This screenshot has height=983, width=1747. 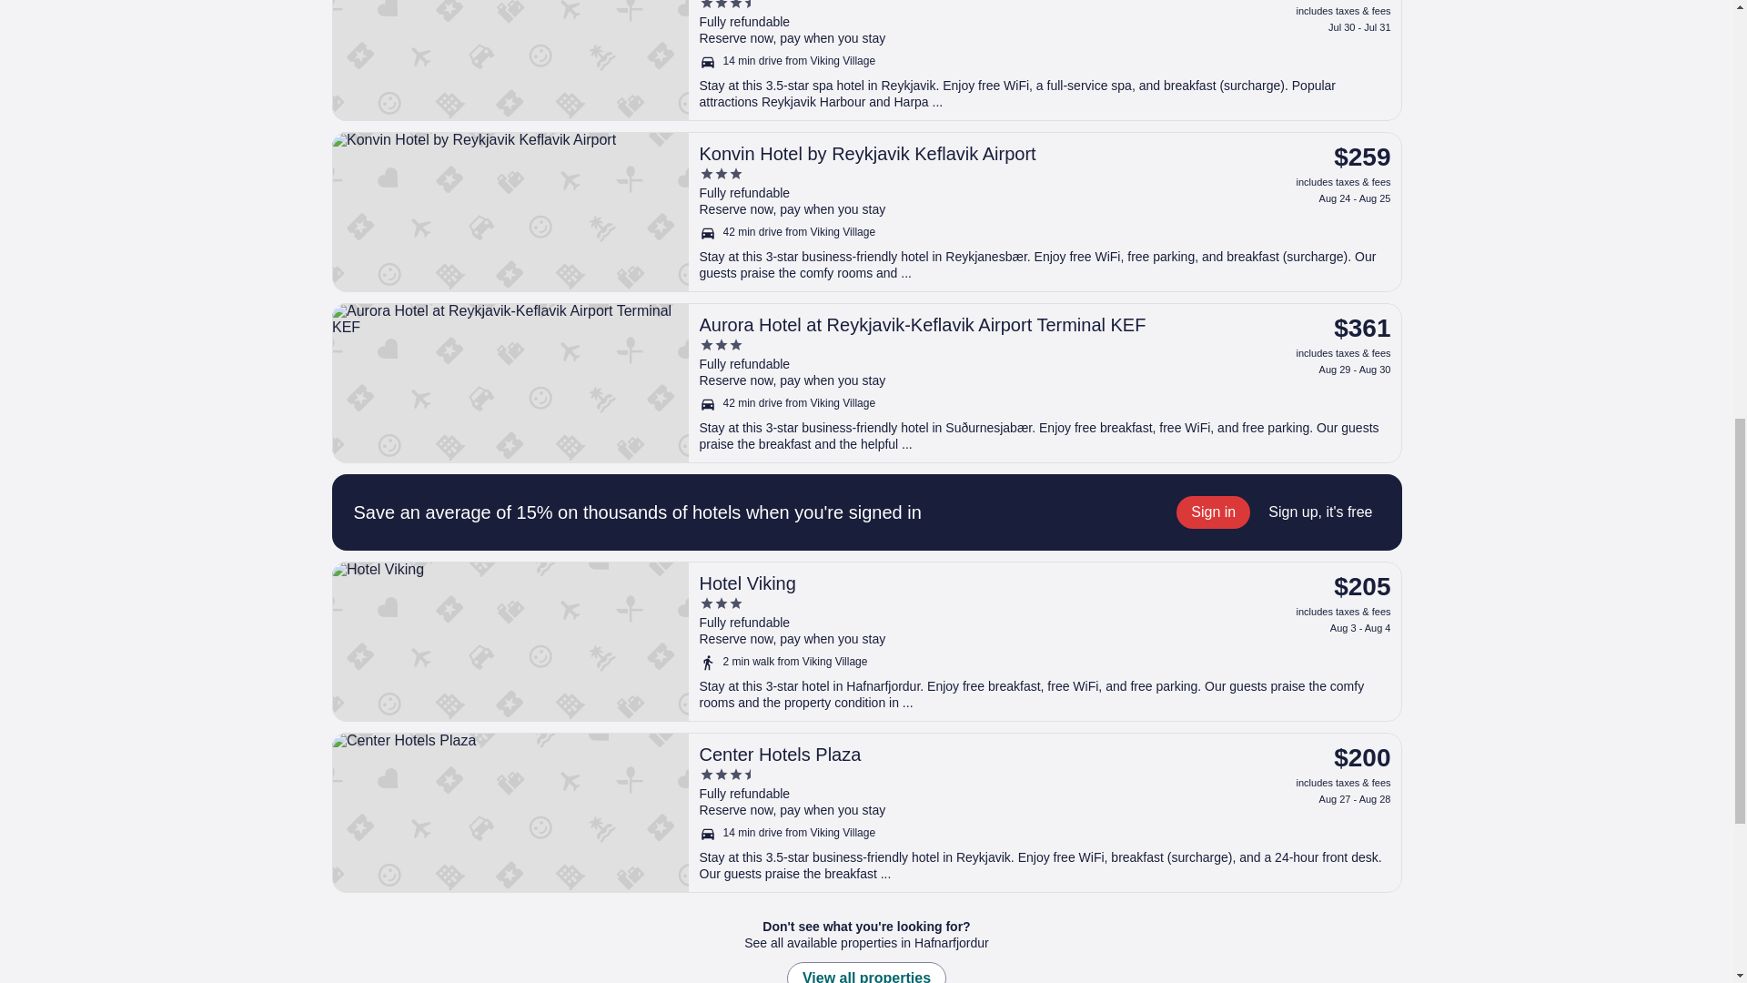 I want to click on Sign up, it's free, so click(x=1320, y=512).